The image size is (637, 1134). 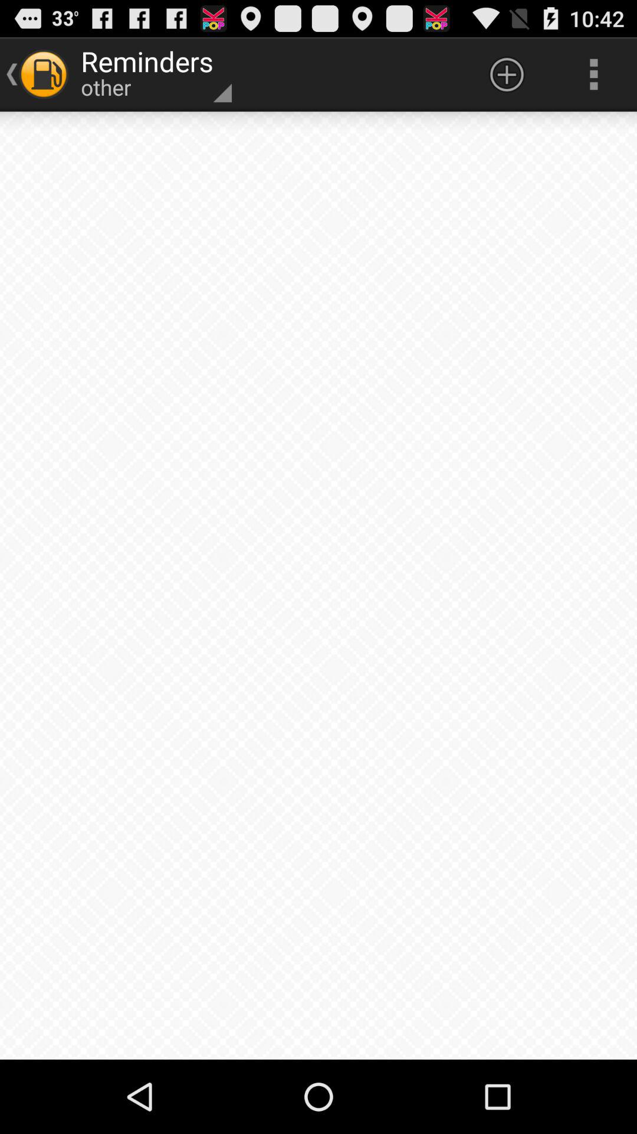 What do you see at coordinates (318, 585) in the screenshot?
I see `click item at the center` at bounding box center [318, 585].